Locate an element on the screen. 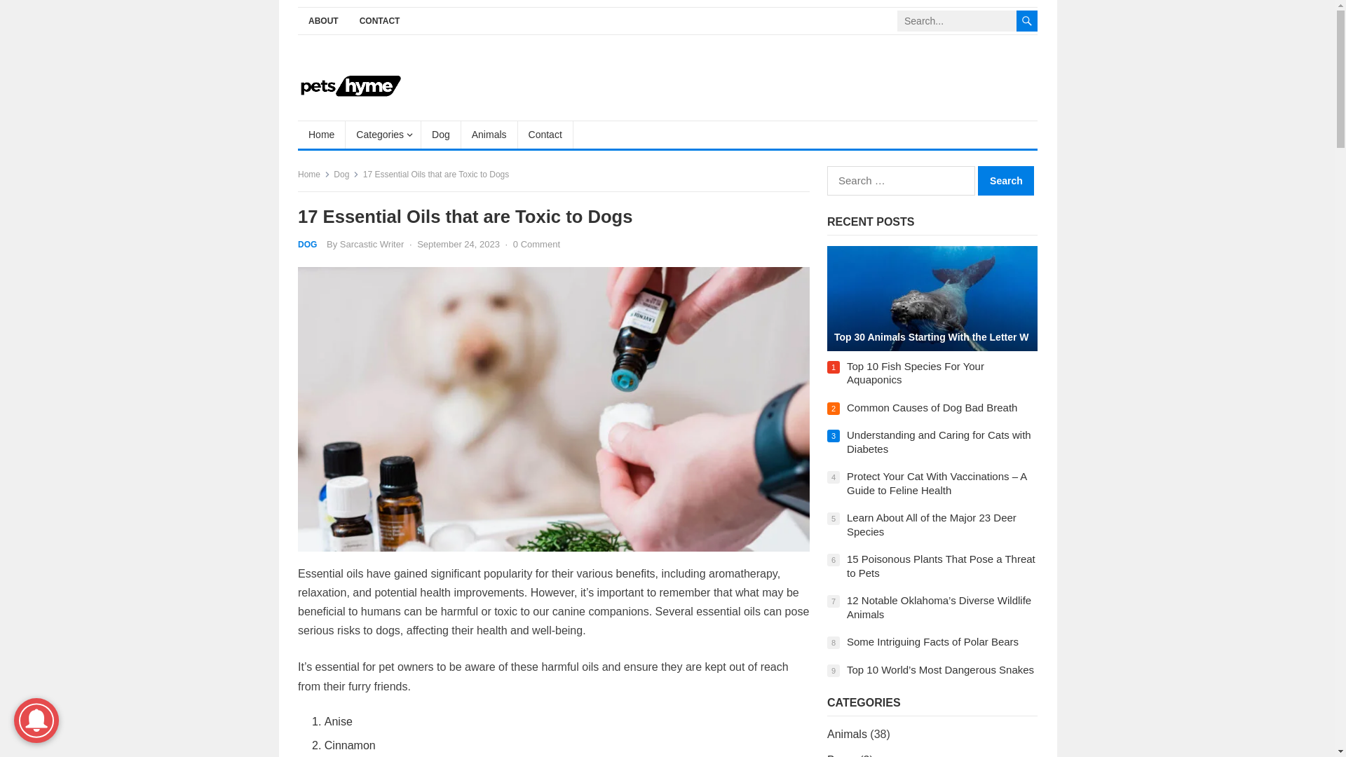 The image size is (1346, 757). Categories is located at coordinates (383, 134).